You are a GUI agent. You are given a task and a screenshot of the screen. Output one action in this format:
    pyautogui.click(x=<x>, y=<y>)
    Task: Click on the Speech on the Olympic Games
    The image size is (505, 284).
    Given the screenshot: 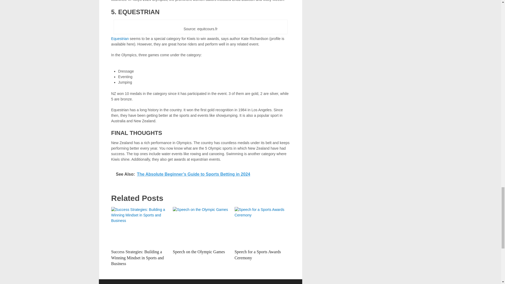 What is the action you would take?
    pyautogui.click(x=200, y=227)
    